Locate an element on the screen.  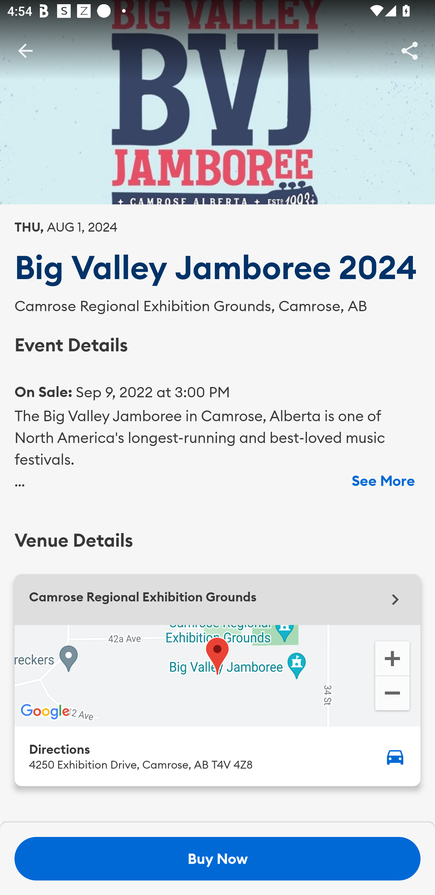
Camrose Regional Exhibition Grounds is located at coordinates (217, 600).